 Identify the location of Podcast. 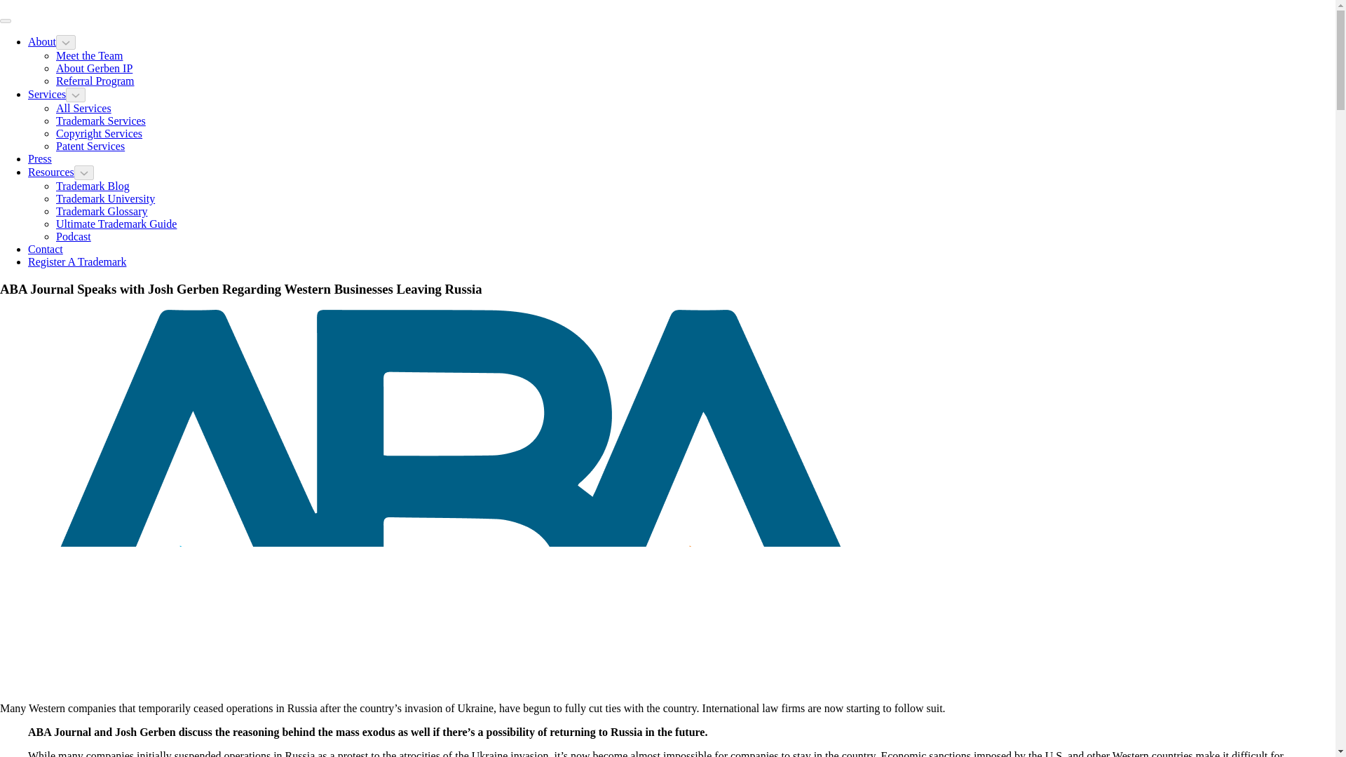
(74, 236).